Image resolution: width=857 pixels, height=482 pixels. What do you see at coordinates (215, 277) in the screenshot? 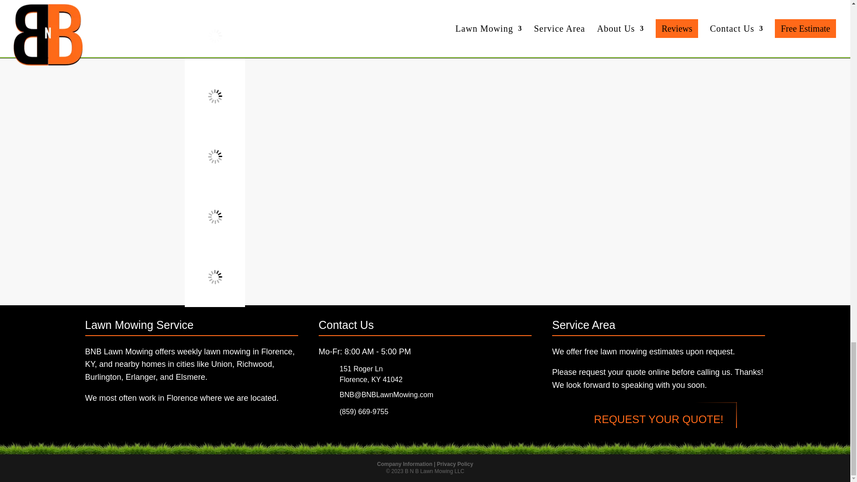
I see `employee cleaning up landscape` at bounding box center [215, 277].